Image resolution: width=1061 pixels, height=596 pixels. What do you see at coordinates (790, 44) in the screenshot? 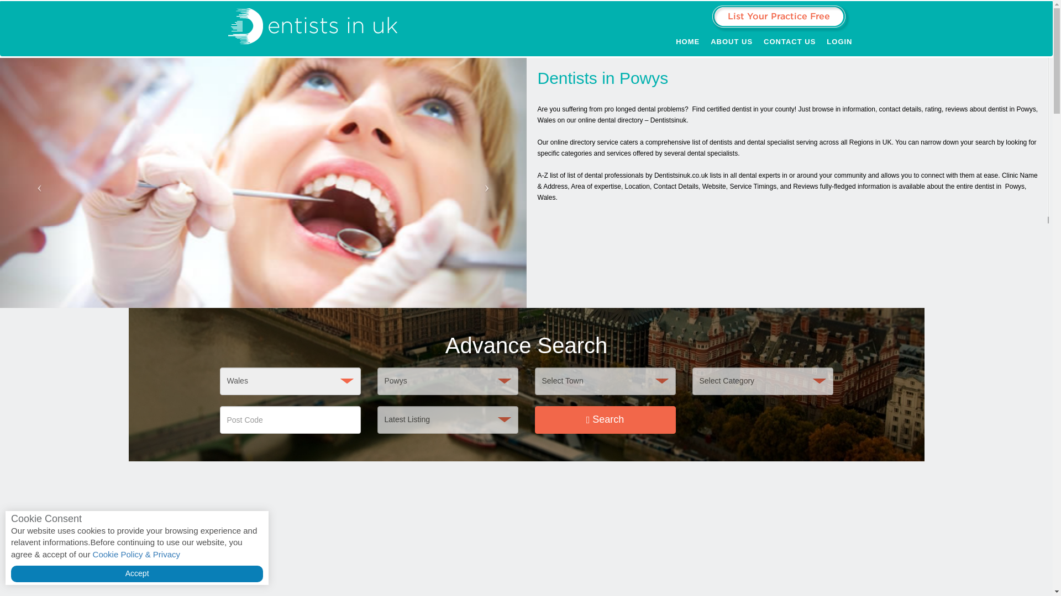
I see `CONTACT US` at bounding box center [790, 44].